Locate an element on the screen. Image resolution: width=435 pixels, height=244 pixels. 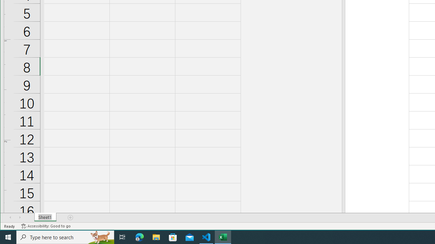
Microsoft Store is located at coordinates (173, 237).